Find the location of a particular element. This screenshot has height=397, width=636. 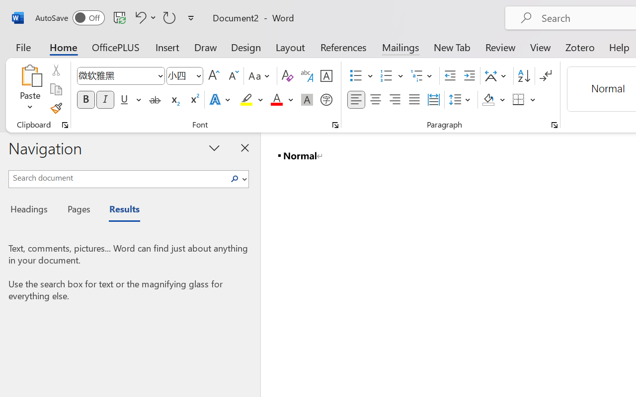

Font Color is located at coordinates (282, 100).